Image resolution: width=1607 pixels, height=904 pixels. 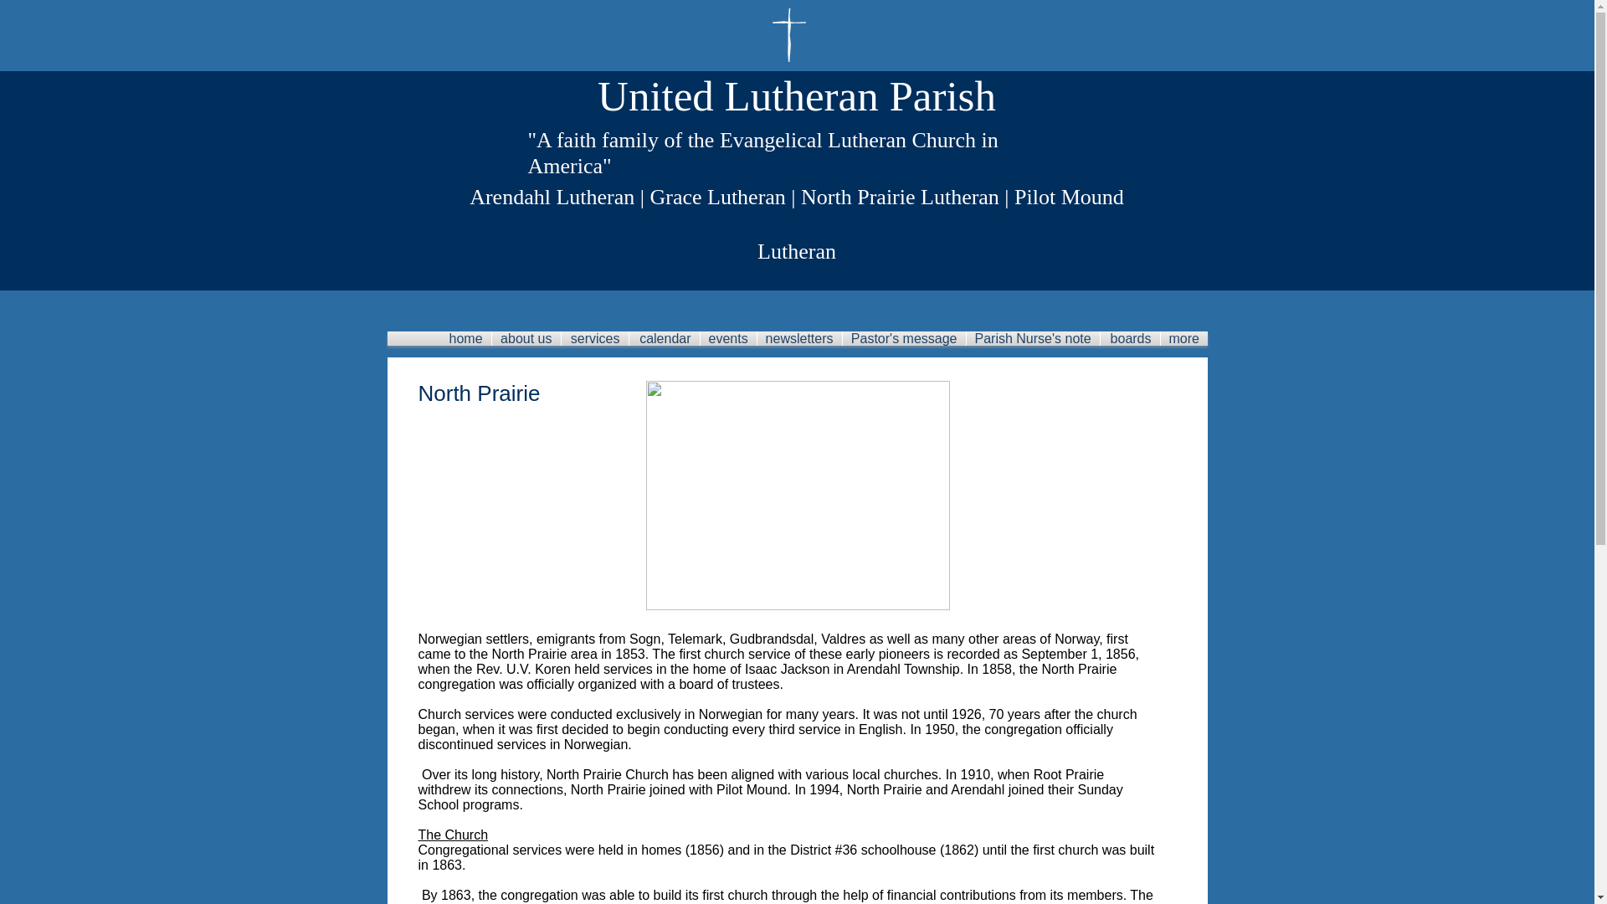 I want to click on services, so click(x=594, y=338).